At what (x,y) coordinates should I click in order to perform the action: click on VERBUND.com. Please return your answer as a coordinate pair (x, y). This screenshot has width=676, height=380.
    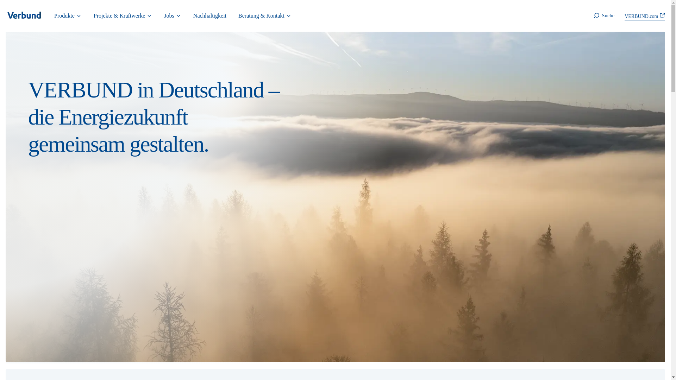
    Looking at the image, I should click on (645, 15).